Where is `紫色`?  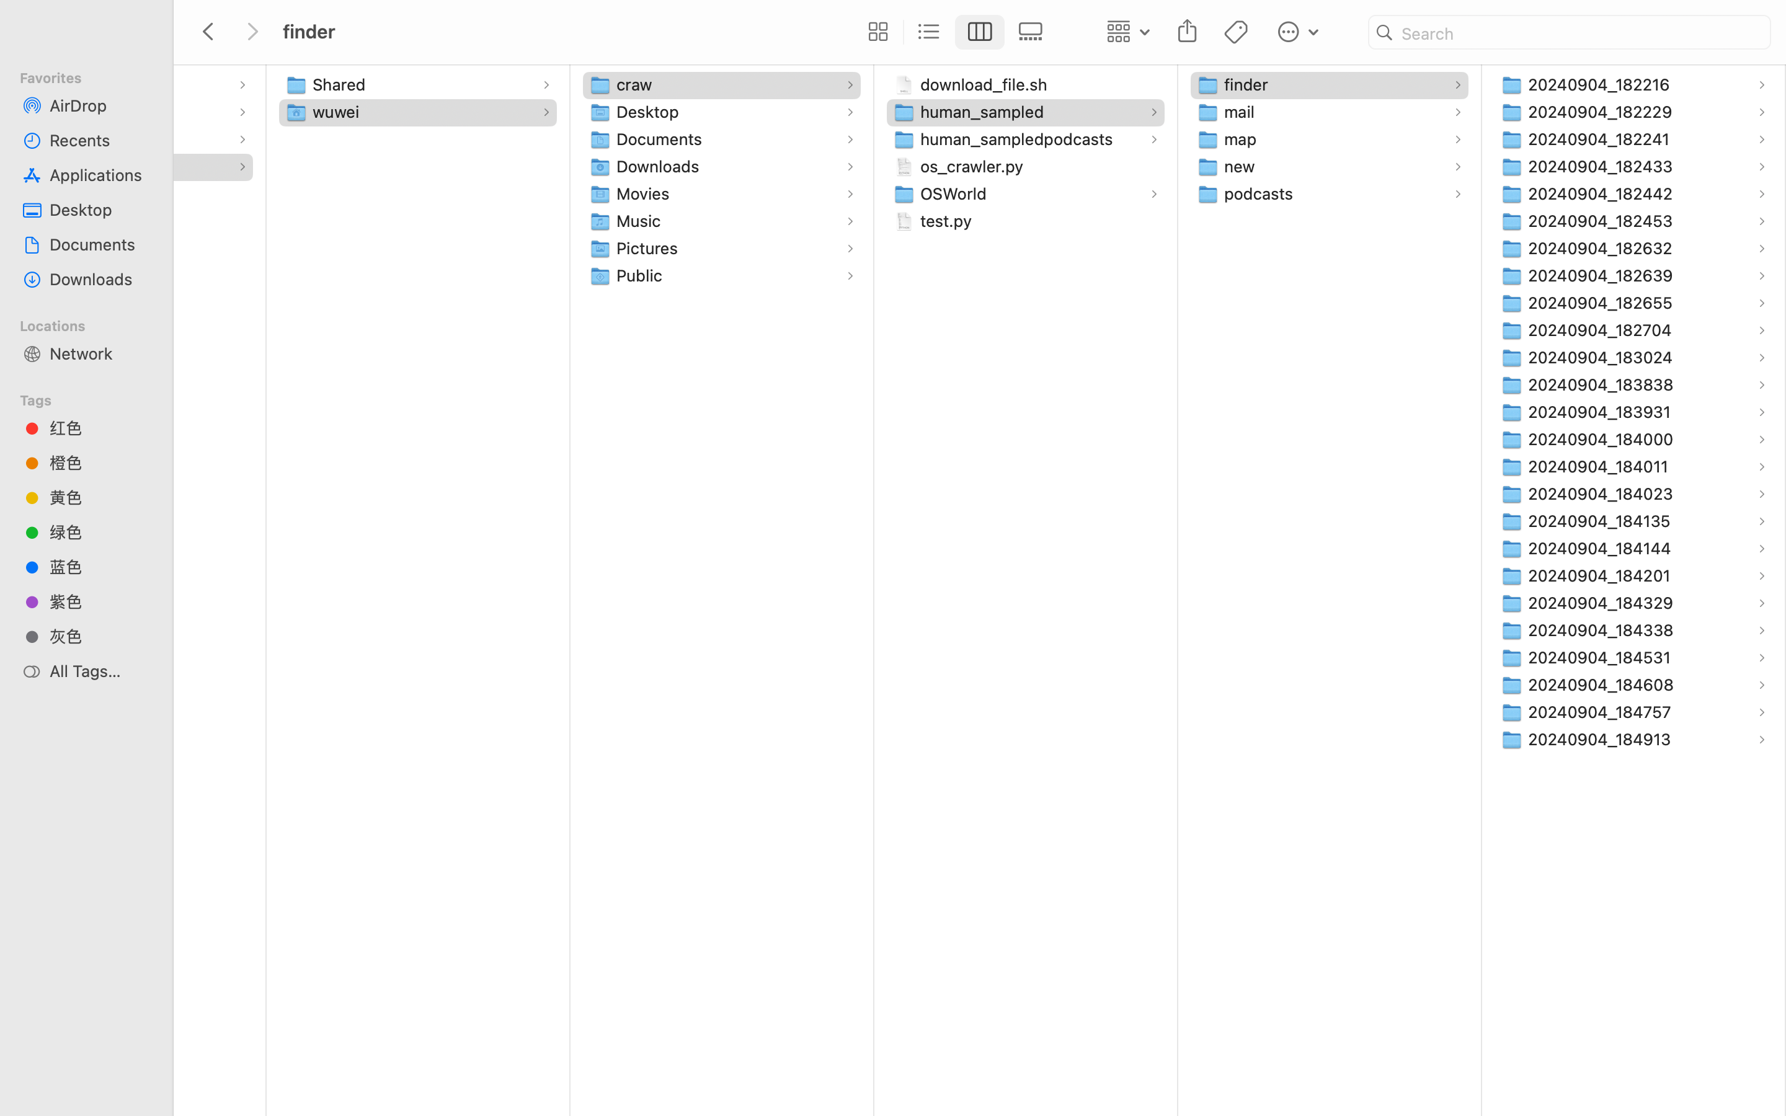 紫色 is located at coordinates (100, 601).